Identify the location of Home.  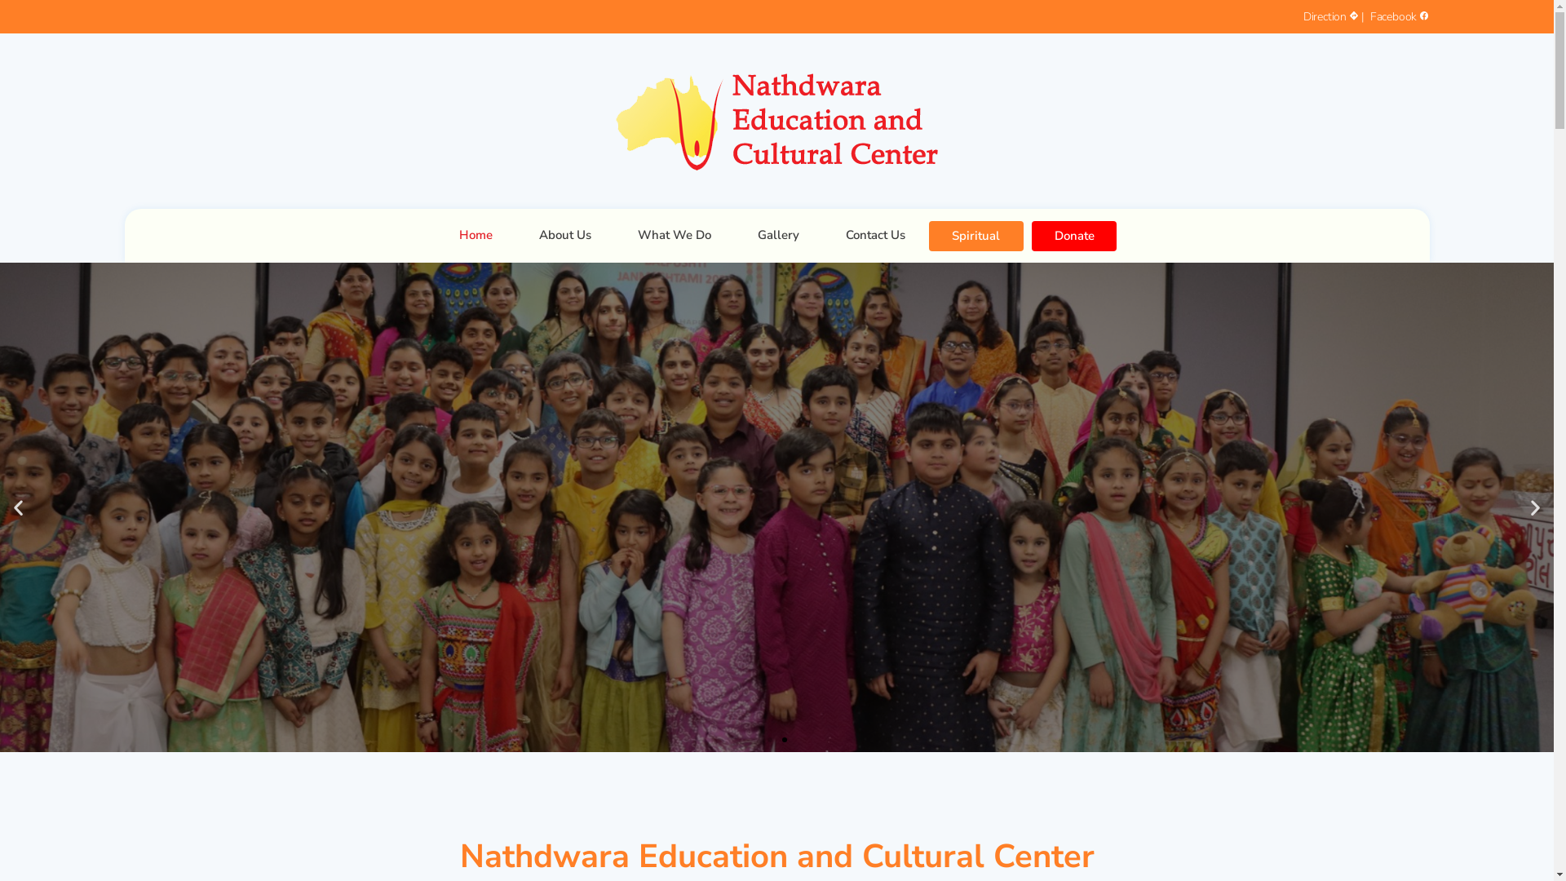
(476, 235).